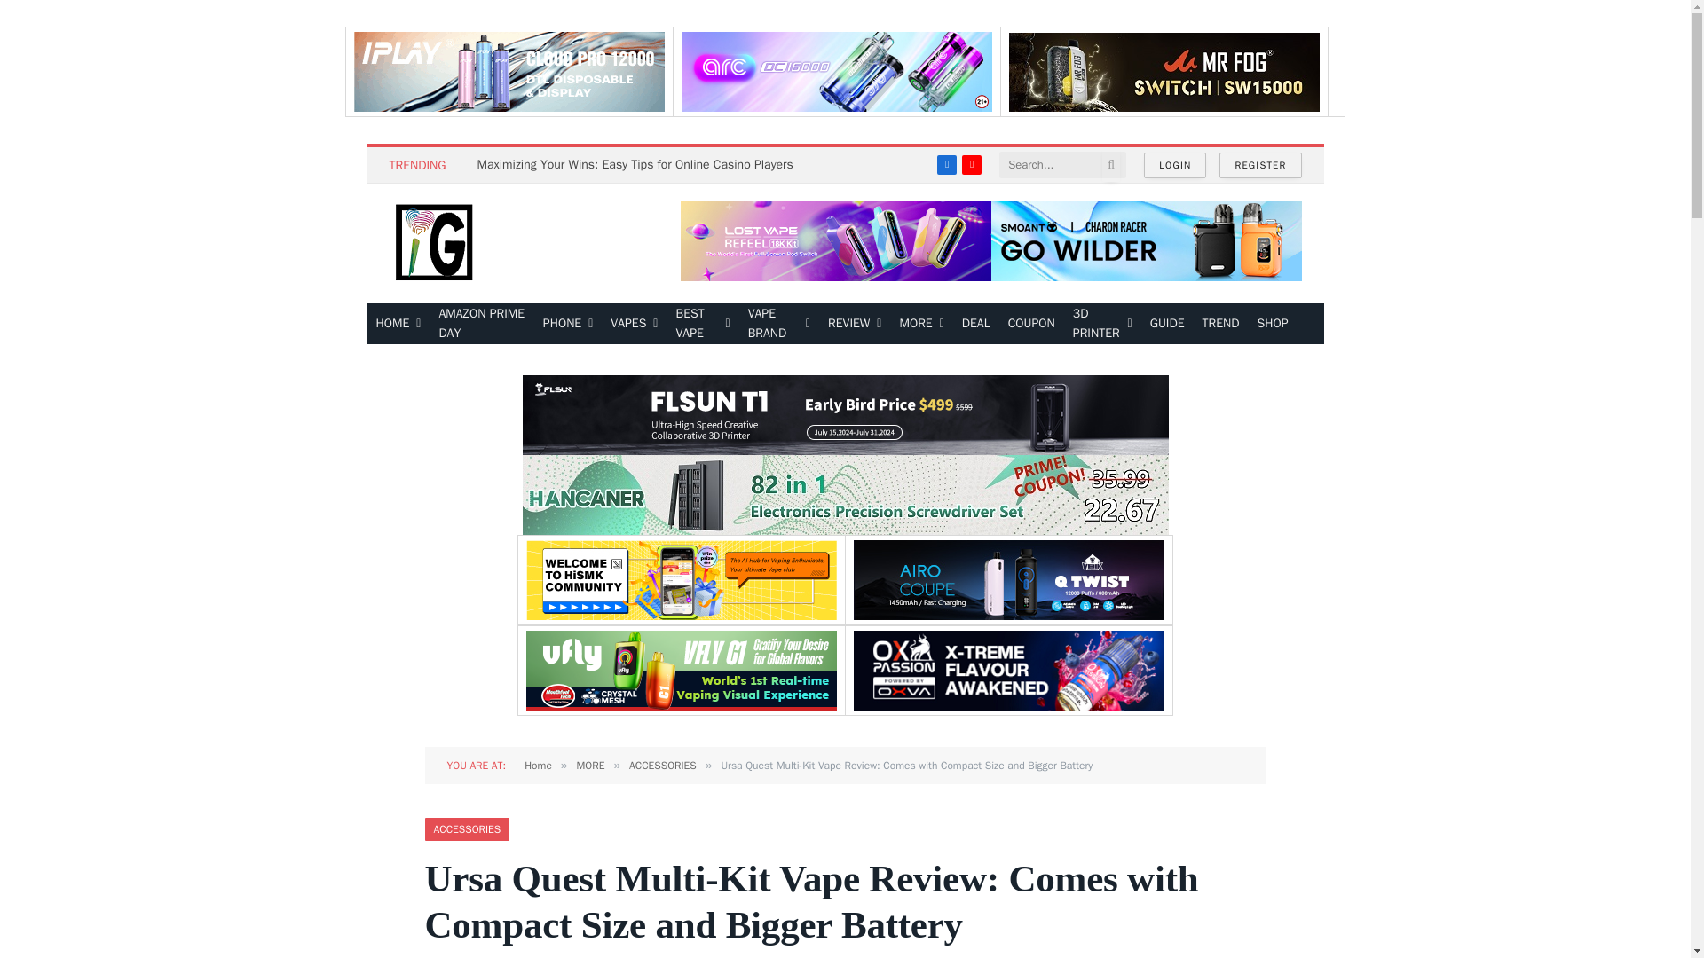 The height and width of the screenshot is (958, 1704). I want to click on AMAZON PRIME DAY, so click(481, 323).